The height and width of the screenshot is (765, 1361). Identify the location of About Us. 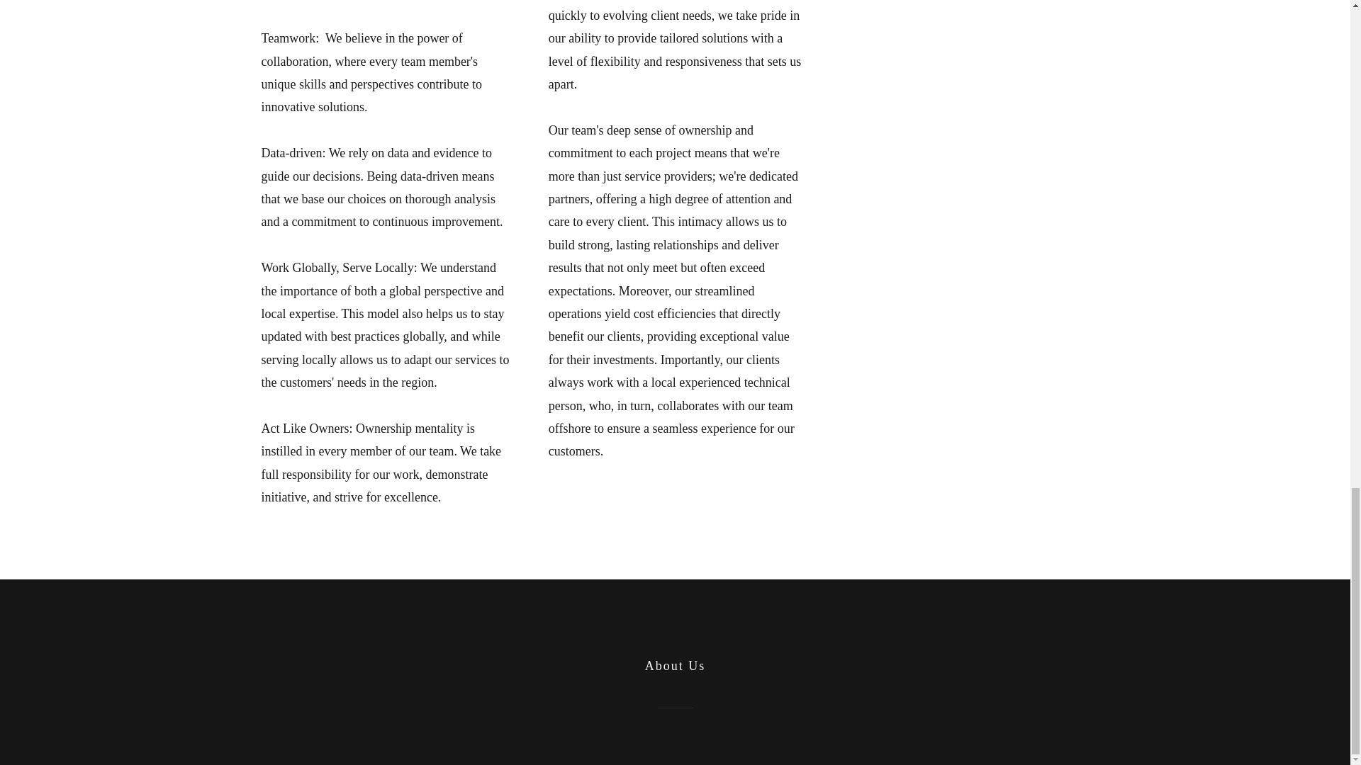
(676, 666).